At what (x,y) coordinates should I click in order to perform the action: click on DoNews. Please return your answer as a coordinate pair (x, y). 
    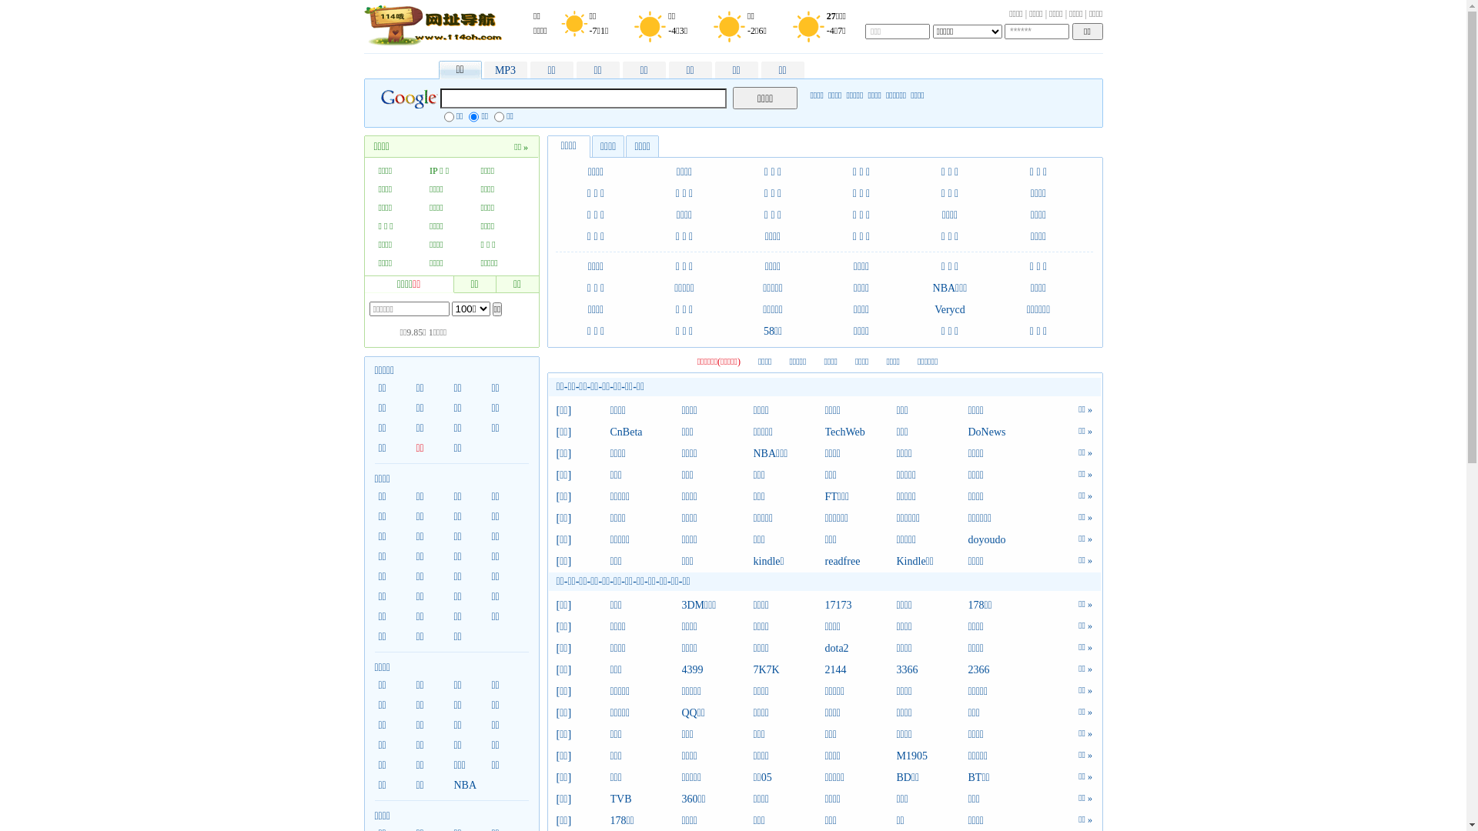
    Looking at the image, I should click on (1004, 432).